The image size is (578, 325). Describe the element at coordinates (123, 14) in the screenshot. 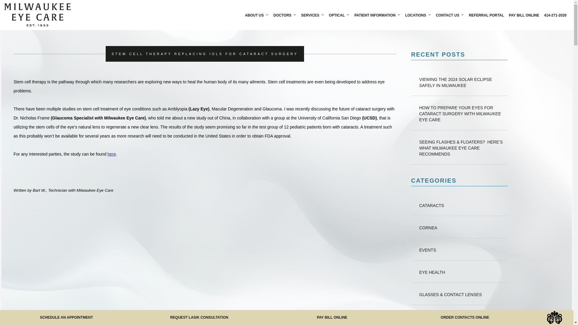

I see `Click Here for the Homepage` at that location.